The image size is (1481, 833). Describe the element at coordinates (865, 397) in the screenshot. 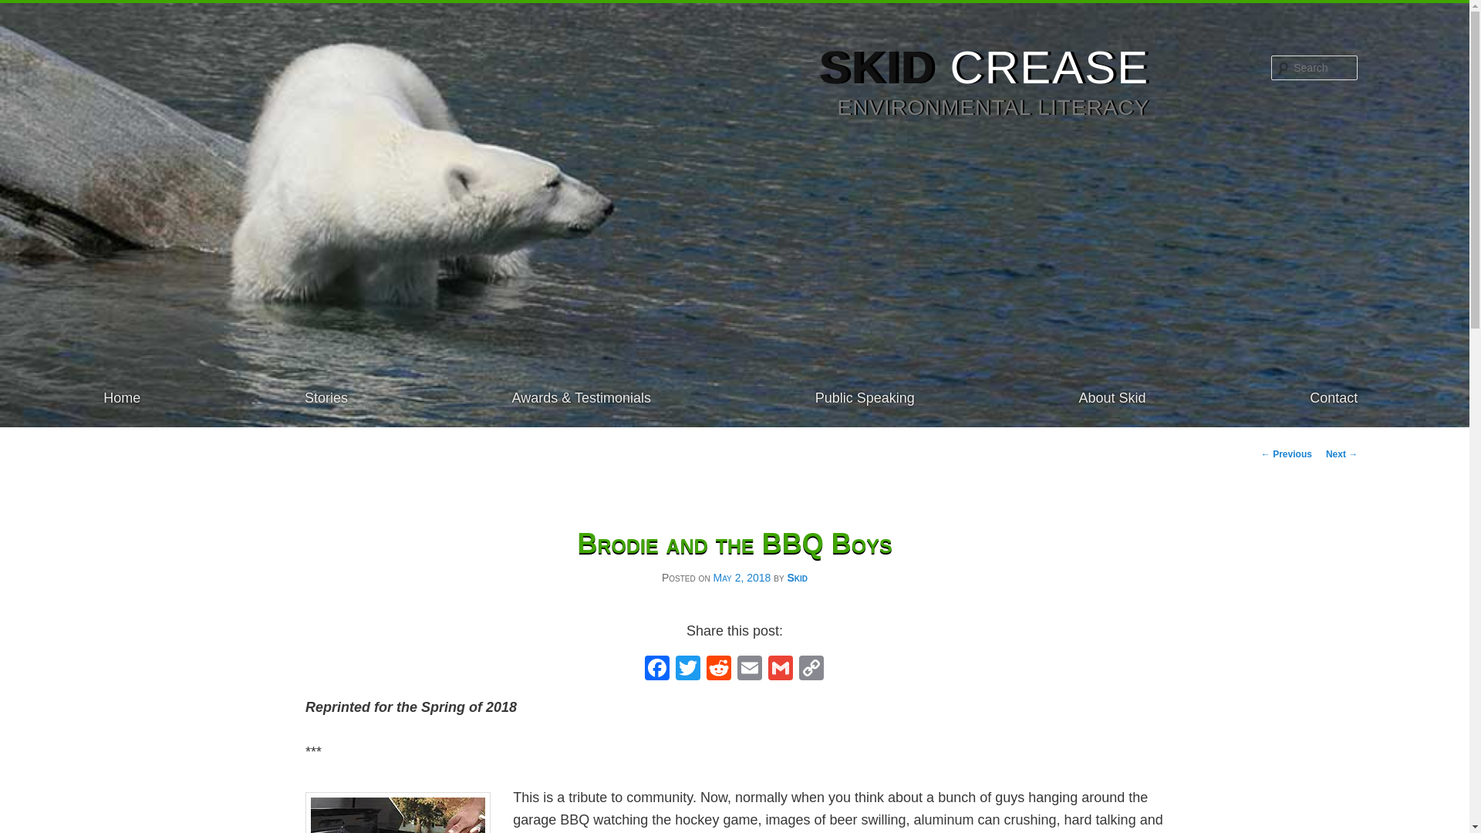

I see `Public Speaking` at that location.